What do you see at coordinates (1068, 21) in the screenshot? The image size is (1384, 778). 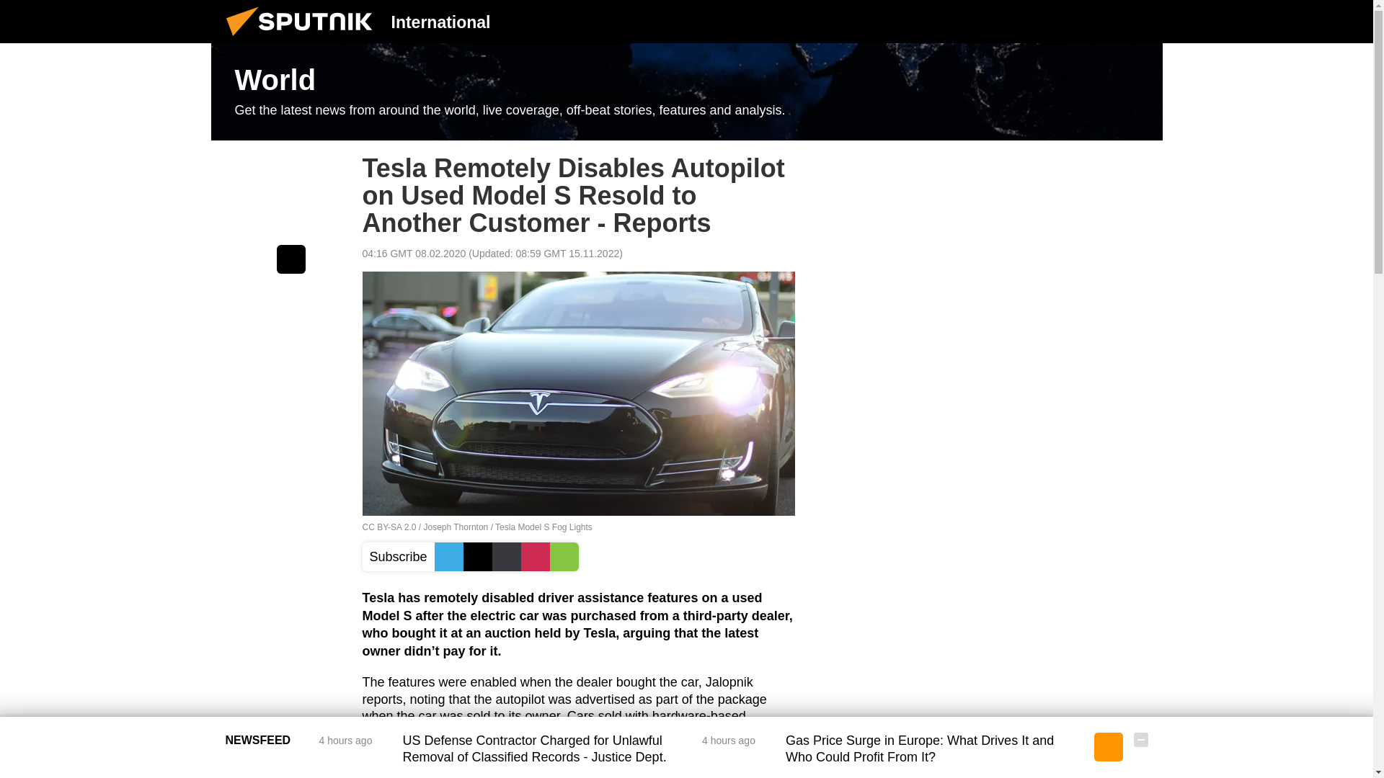 I see `Authorization` at bounding box center [1068, 21].